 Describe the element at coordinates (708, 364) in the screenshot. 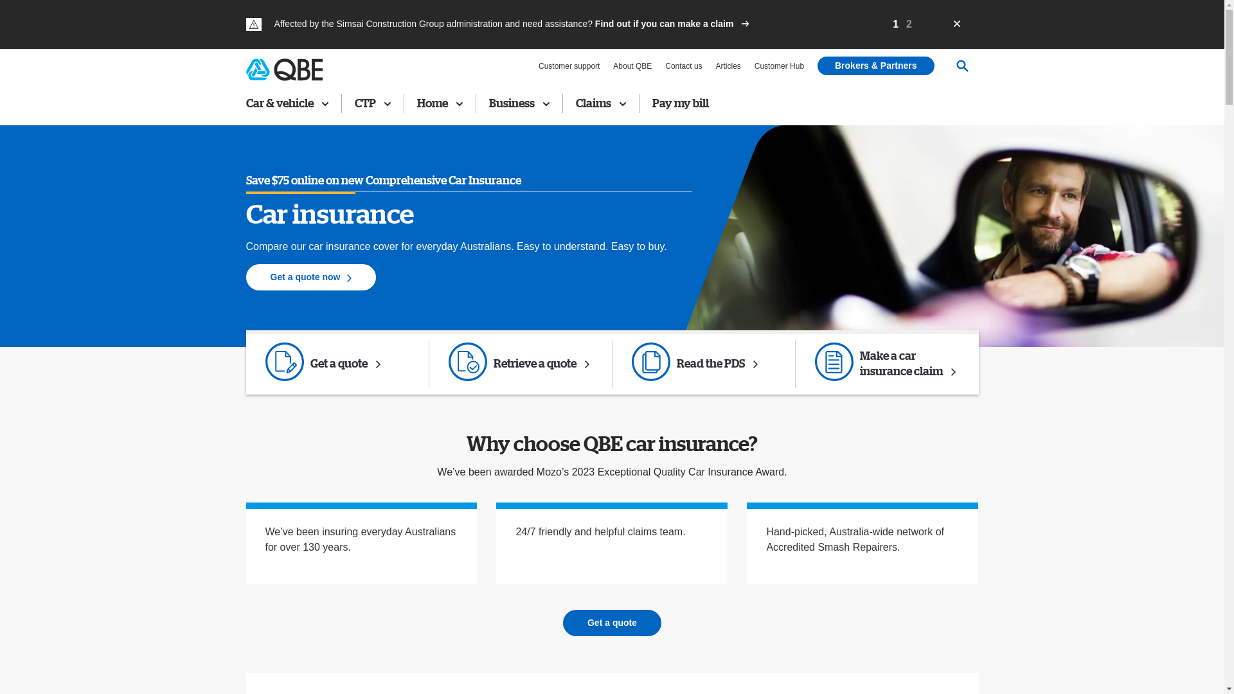

I see `Forms Created with Sketch.
Read the PDS` at that location.